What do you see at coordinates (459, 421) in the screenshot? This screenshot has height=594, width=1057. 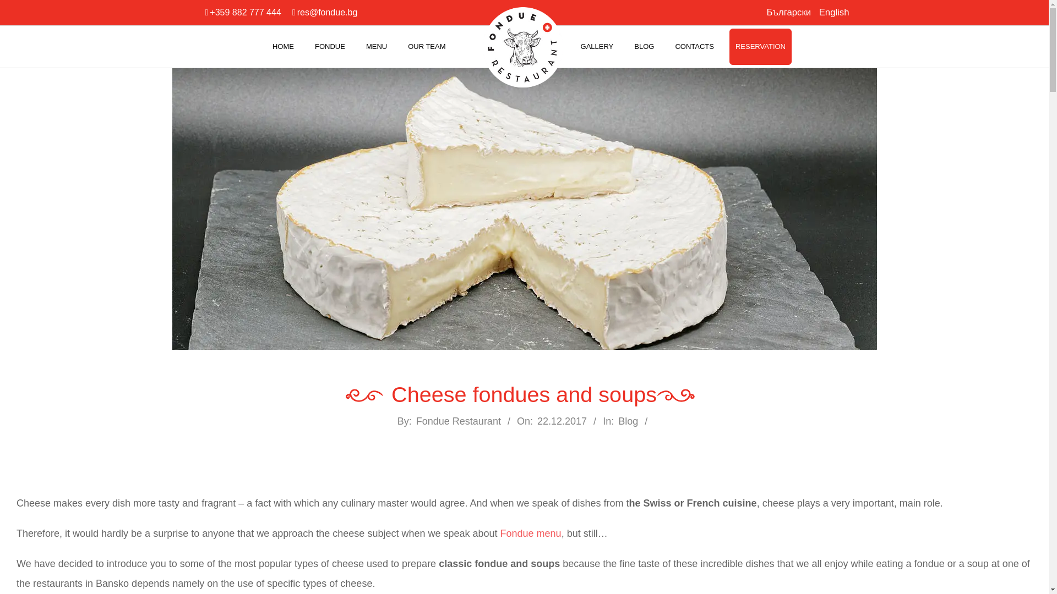 I see `Fondue Restaurant` at bounding box center [459, 421].